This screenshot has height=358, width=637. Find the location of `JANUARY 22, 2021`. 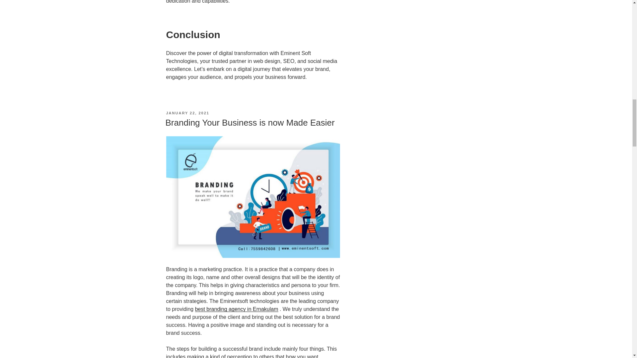

JANUARY 22, 2021 is located at coordinates (187, 113).